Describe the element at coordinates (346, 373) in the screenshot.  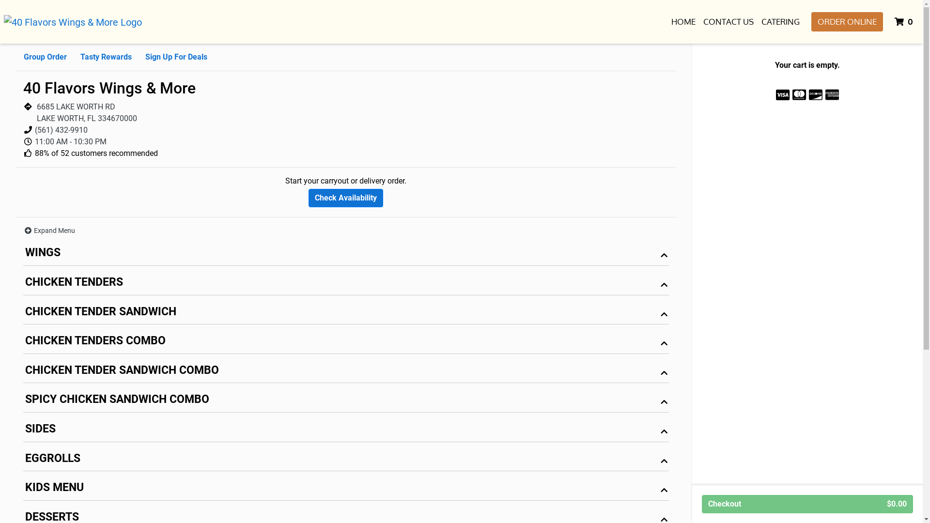
I see `CHICKEN TENDER SANDWICH COMBO` at that location.